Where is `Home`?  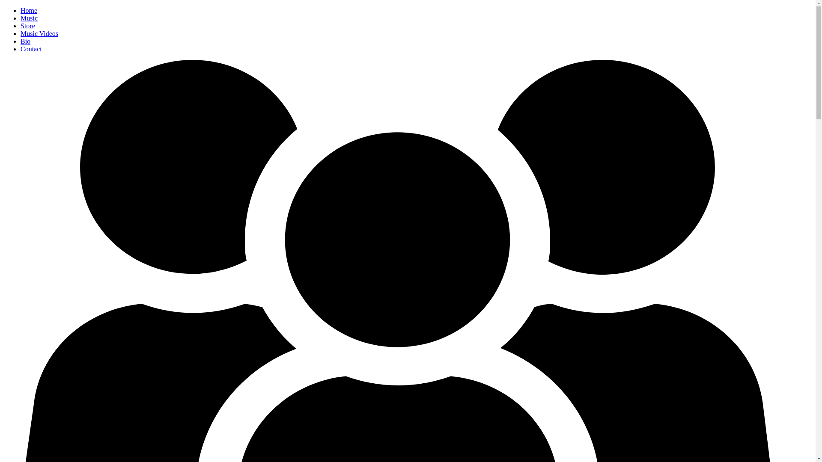 Home is located at coordinates (29, 10).